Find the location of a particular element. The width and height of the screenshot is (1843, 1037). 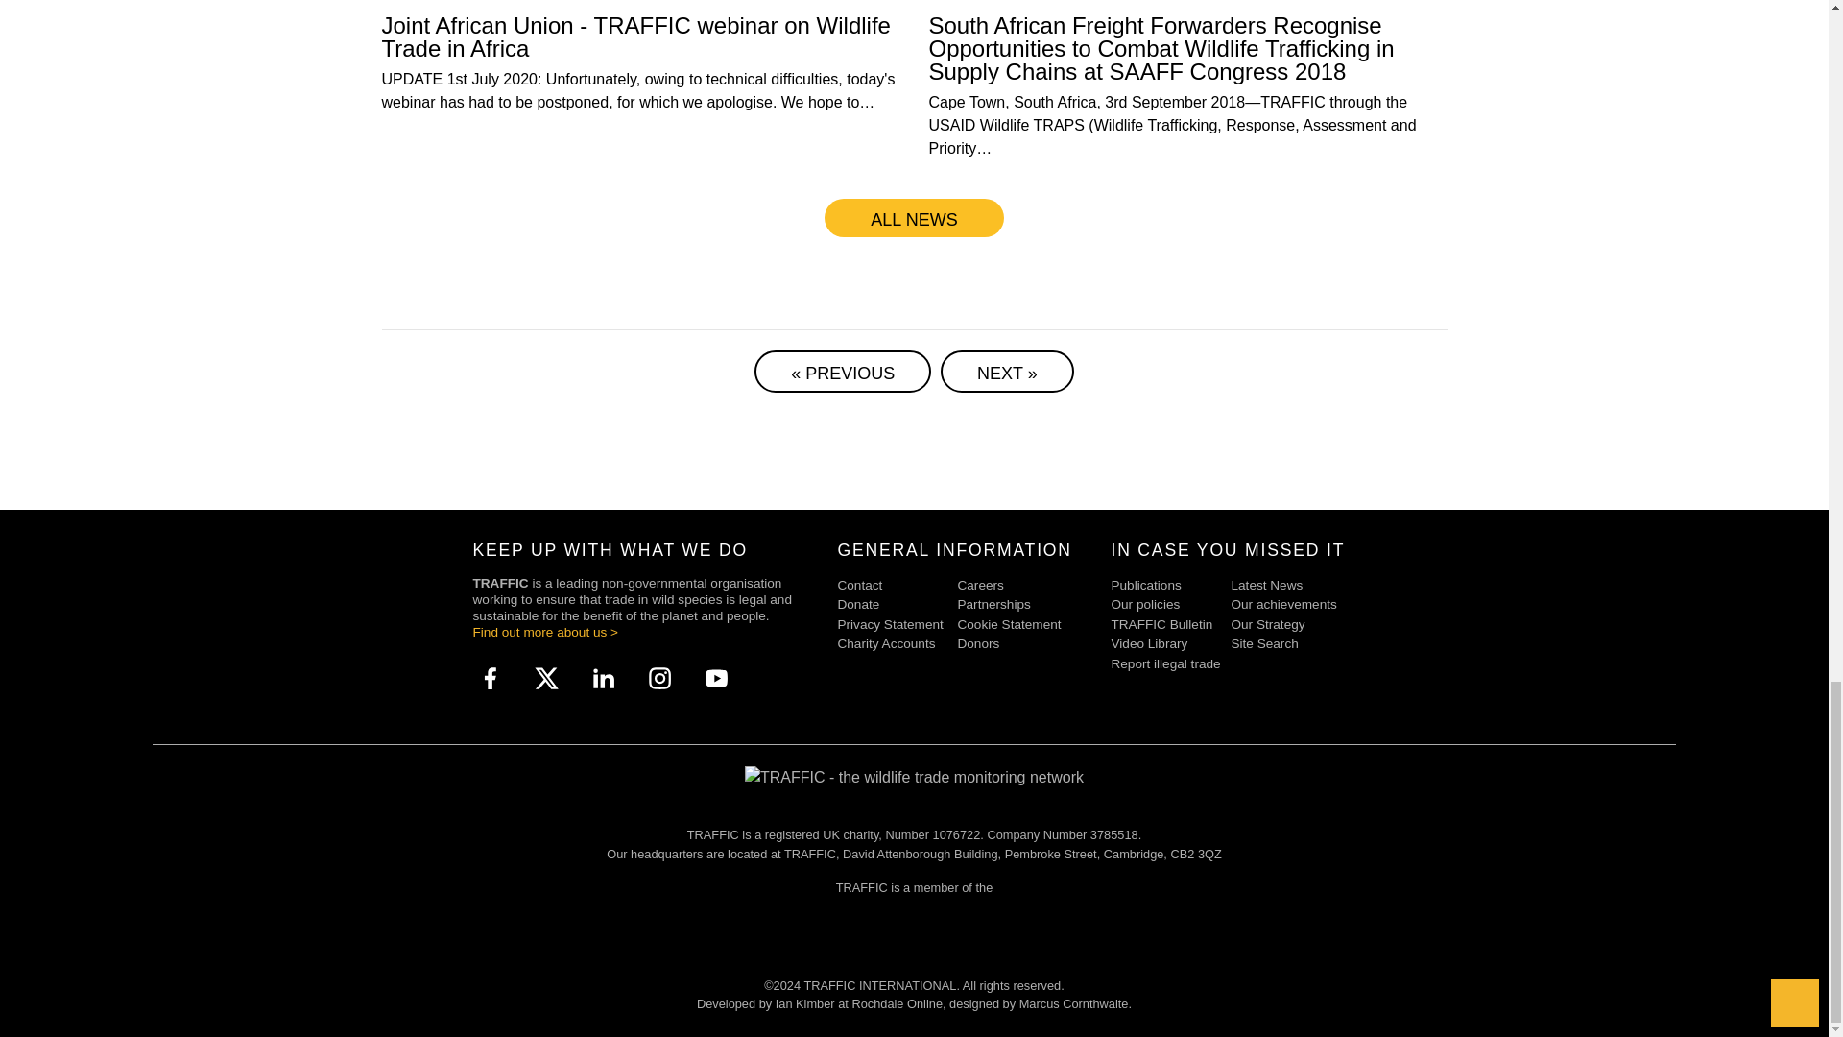

Visit our Facebook Page is located at coordinates (490, 678).